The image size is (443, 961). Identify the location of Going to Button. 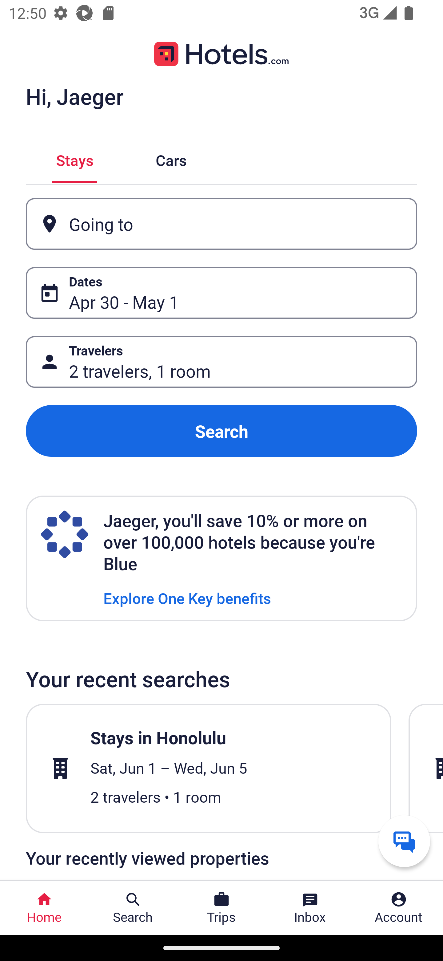
(221, 224).